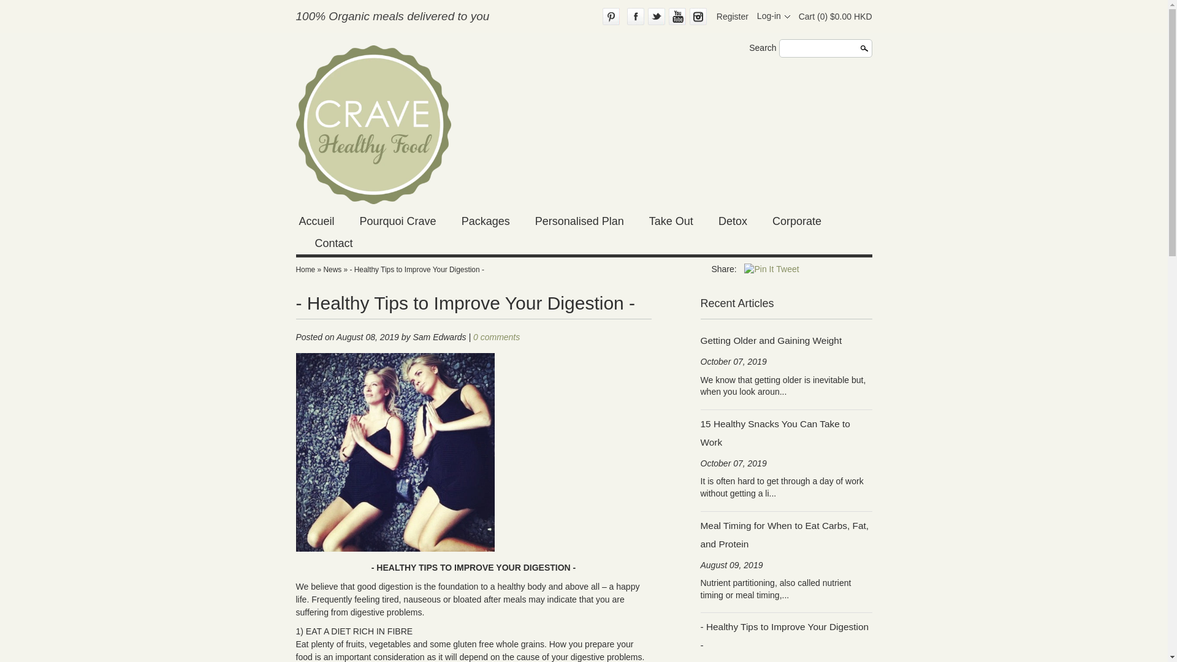  What do you see at coordinates (611, 16) in the screenshot?
I see `Follow us on Pinterest` at bounding box center [611, 16].